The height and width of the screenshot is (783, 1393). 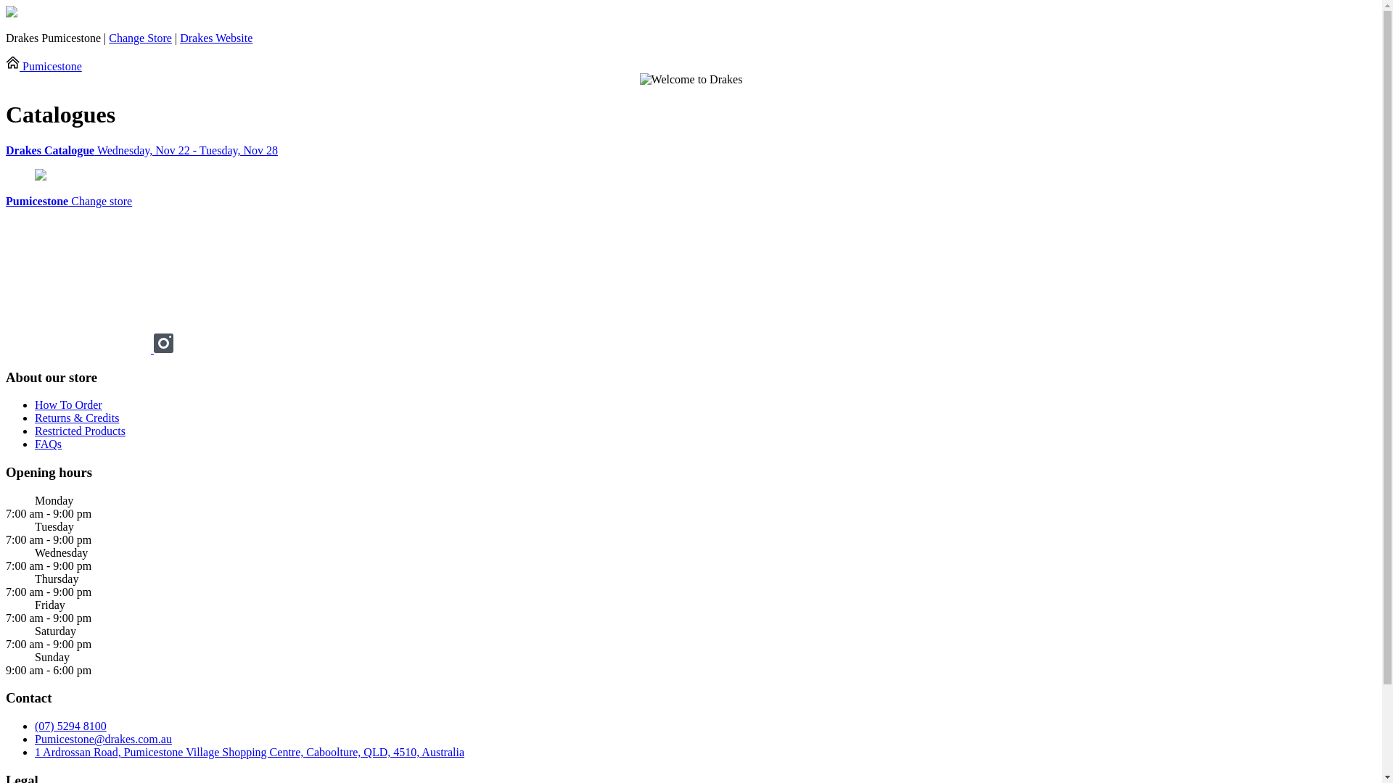 I want to click on (07) 5294 8100, so click(x=71, y=726).